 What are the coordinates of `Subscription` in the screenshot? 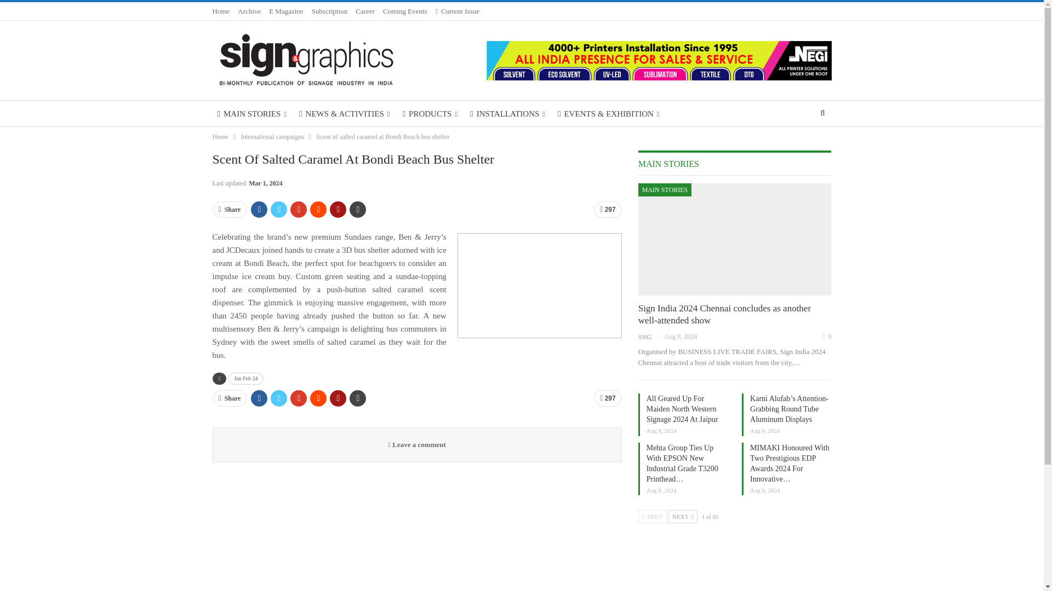 It's located at (330, 11).